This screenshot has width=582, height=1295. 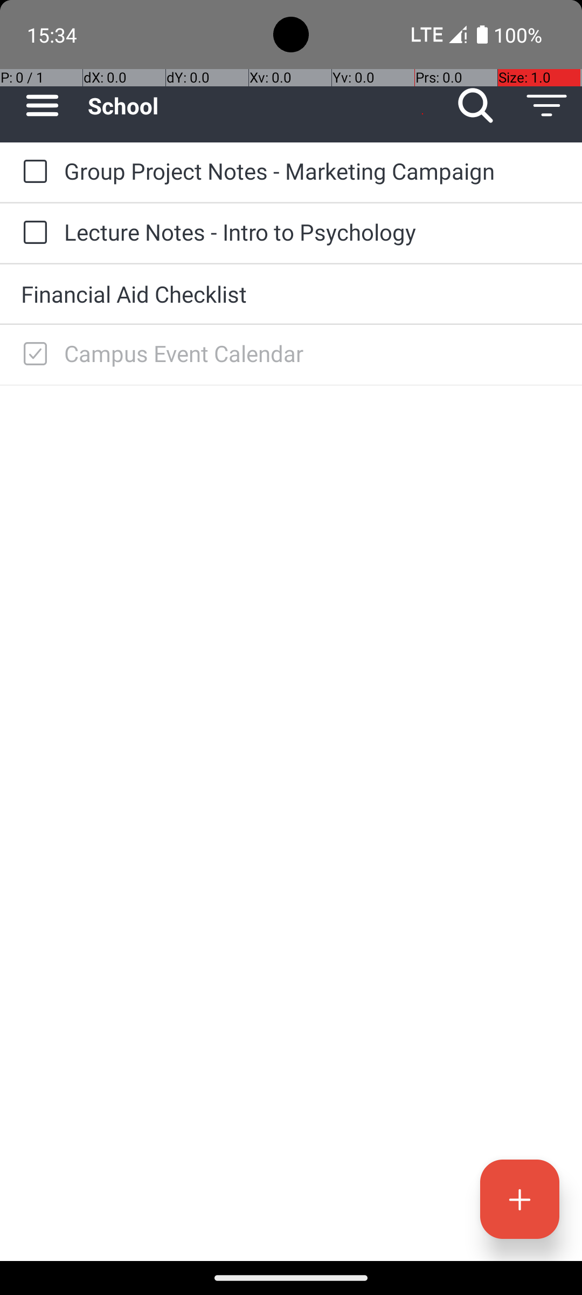 I want to click on Lecture Notes - Intro to Psychology, so click(x=313, y=232).